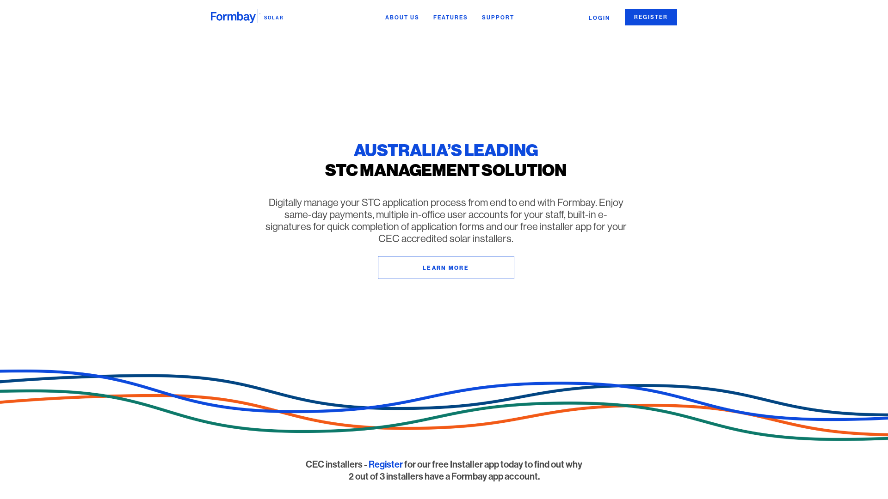 Image resolution: width=888 pixels, height=499 pixels. I want to click on ABOUT US, so click(402, 18).